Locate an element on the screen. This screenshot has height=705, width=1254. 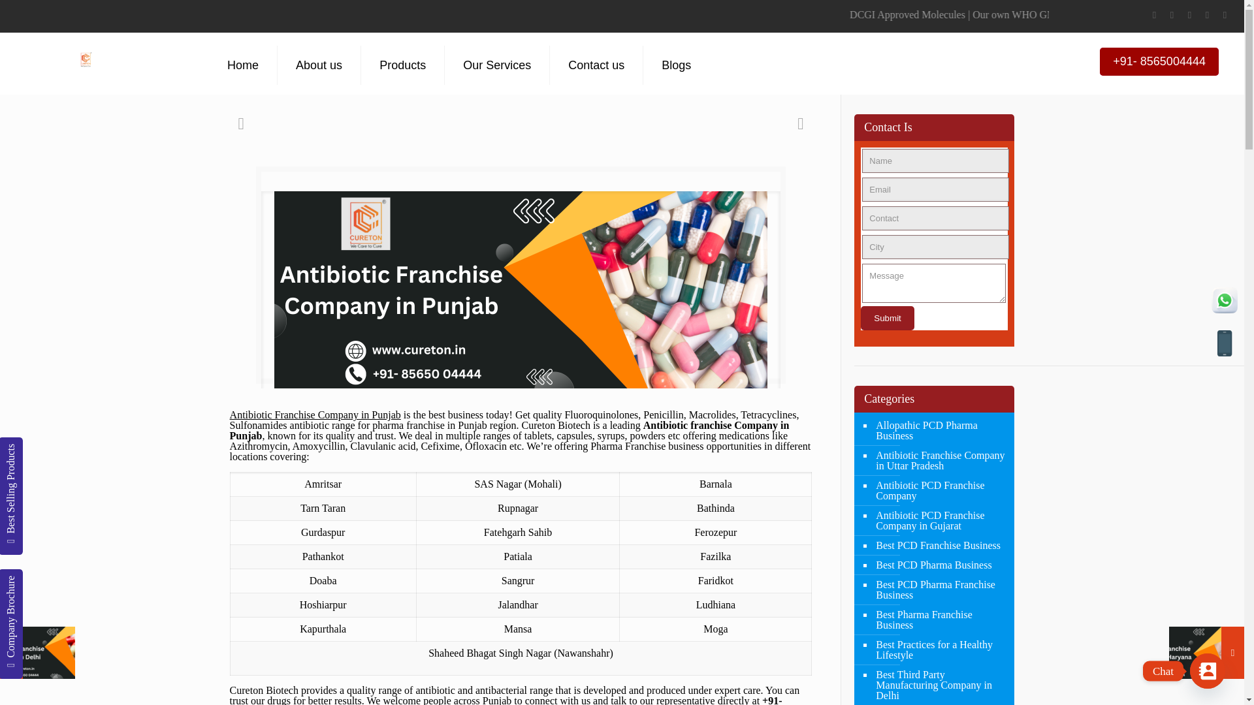
Products is located at coordinates (402, 65).